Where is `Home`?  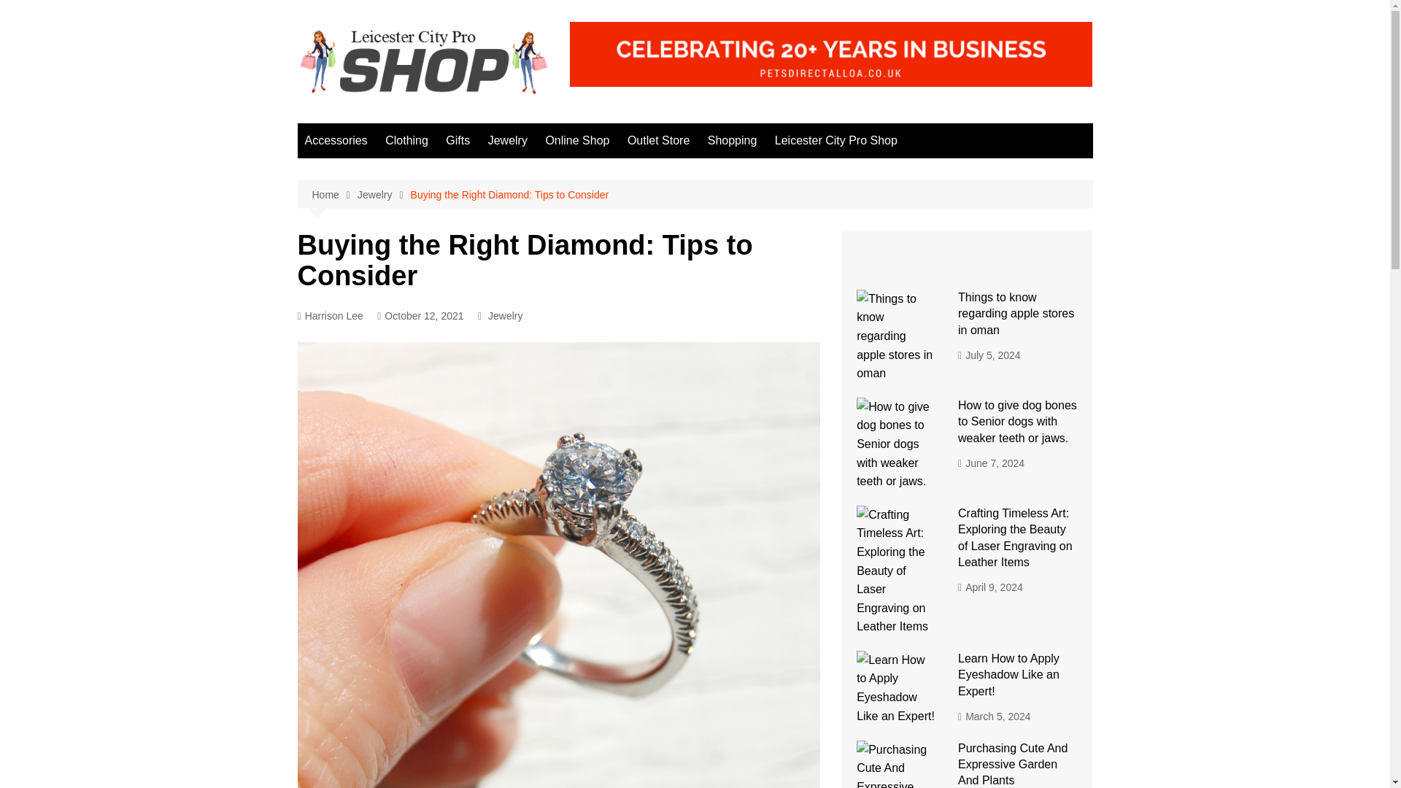
Home is located at coordinates (334, 194).